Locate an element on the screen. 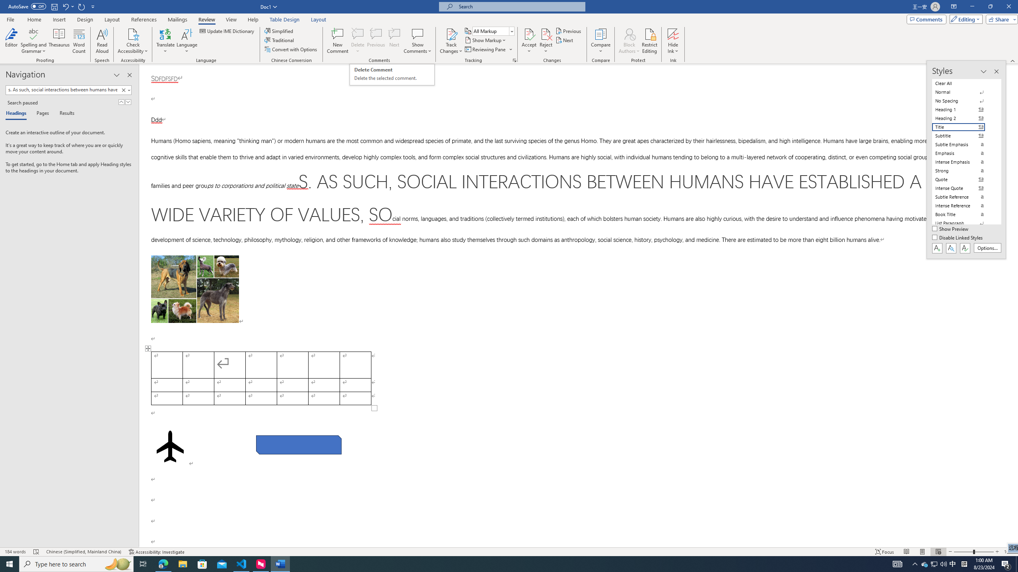  Block Authors is located at coordinates (392, 75).